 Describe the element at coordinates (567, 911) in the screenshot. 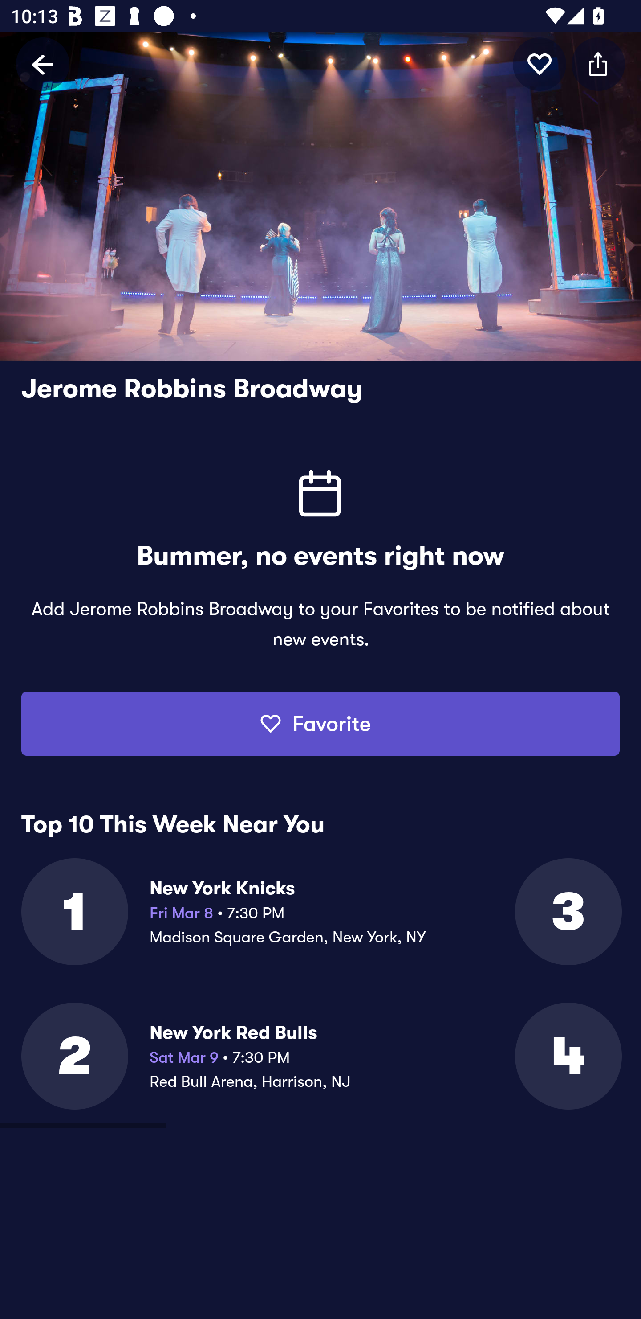

I see `3` at that location.